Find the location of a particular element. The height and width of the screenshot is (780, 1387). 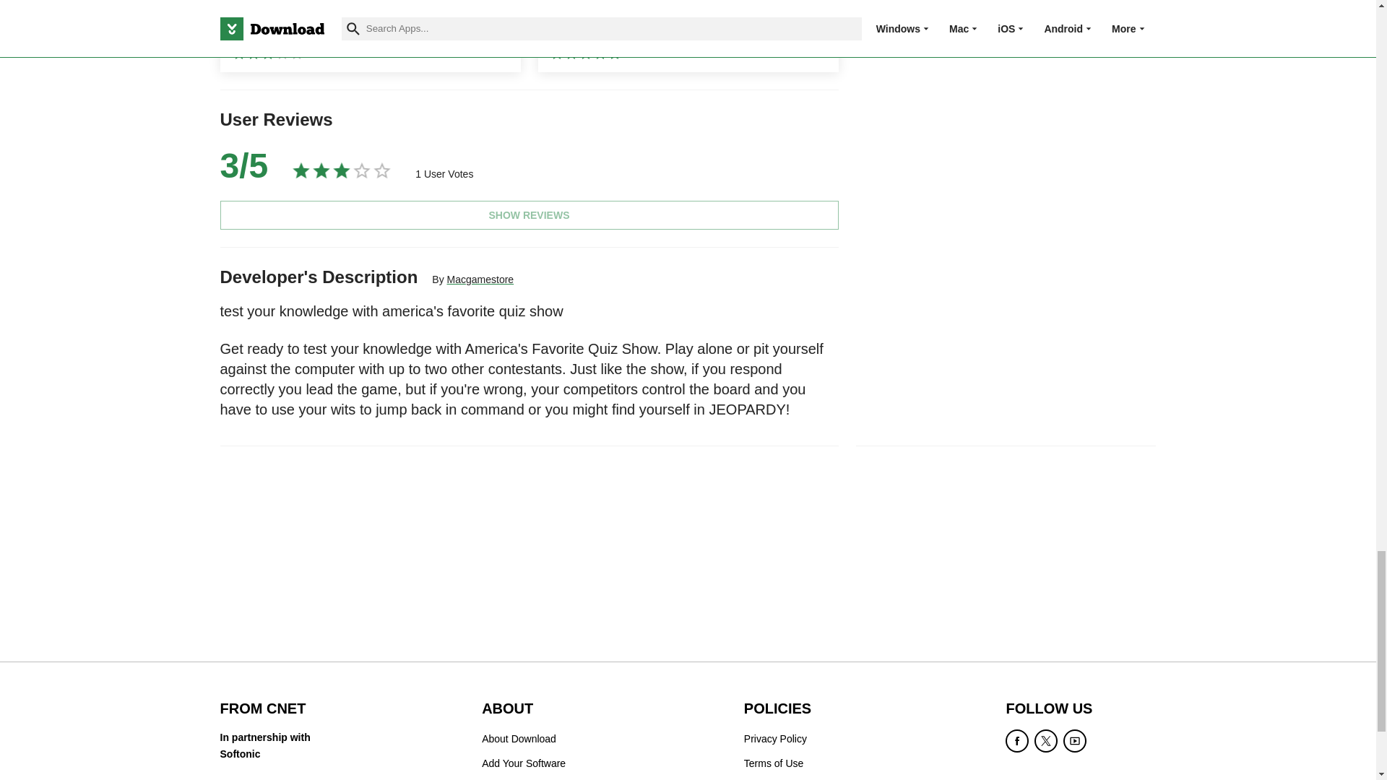

Angry Birds is located at coordinates (688, 36).